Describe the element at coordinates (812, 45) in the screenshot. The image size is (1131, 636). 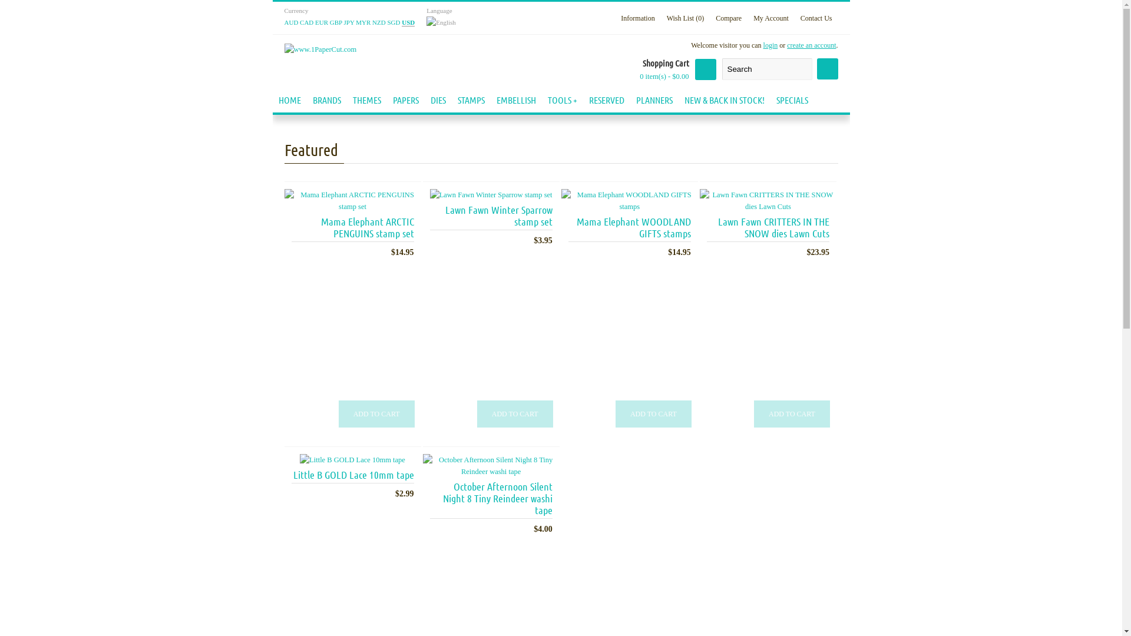
I see `create an account` at that location.